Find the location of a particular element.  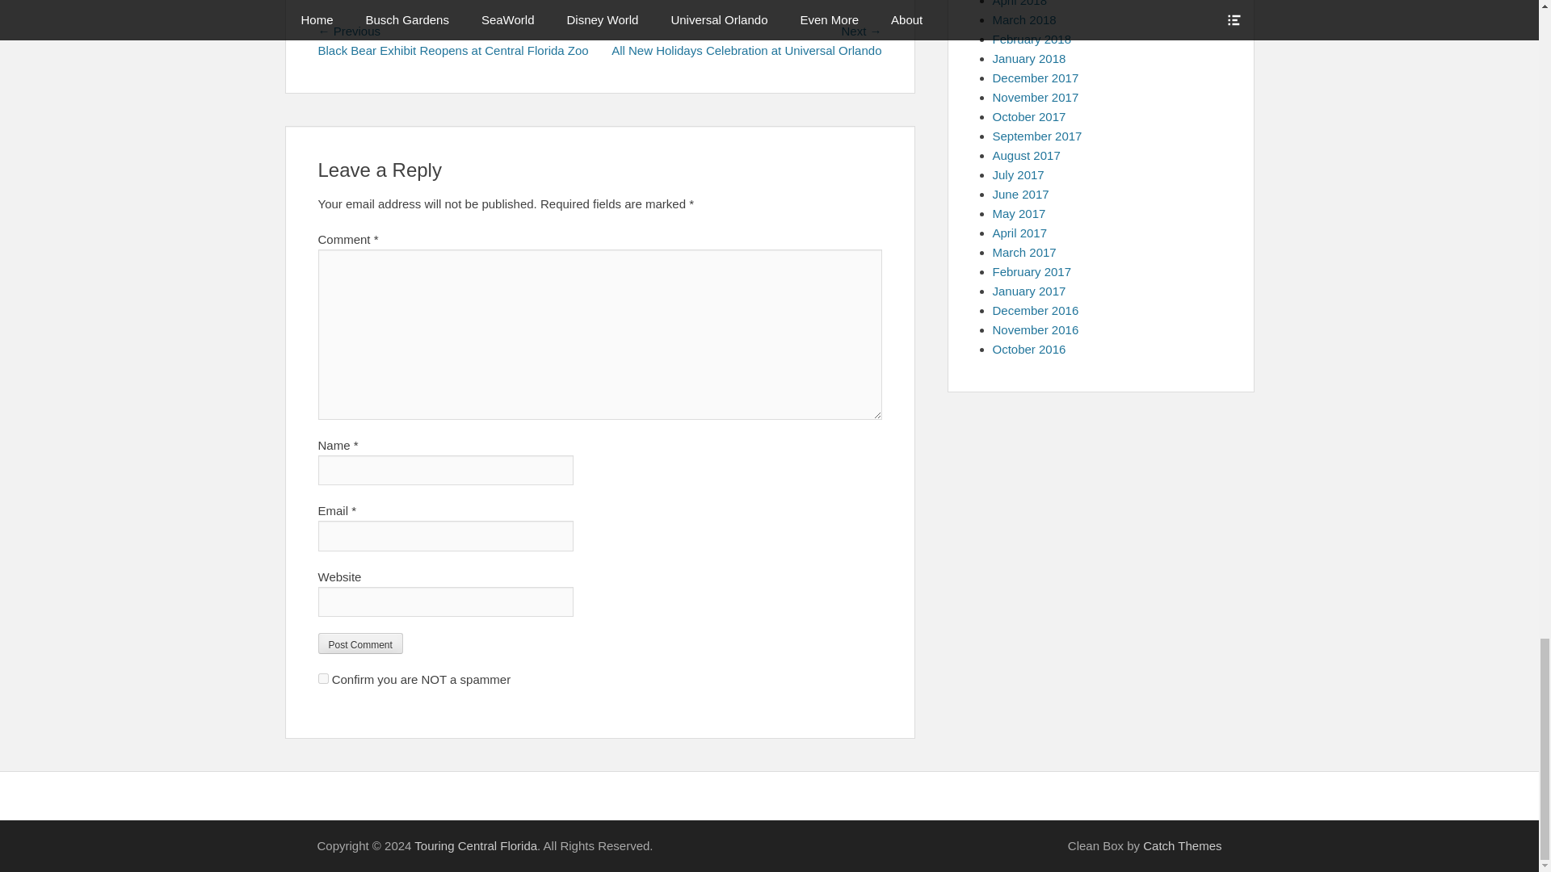

on is located at coordinates (323, 678).